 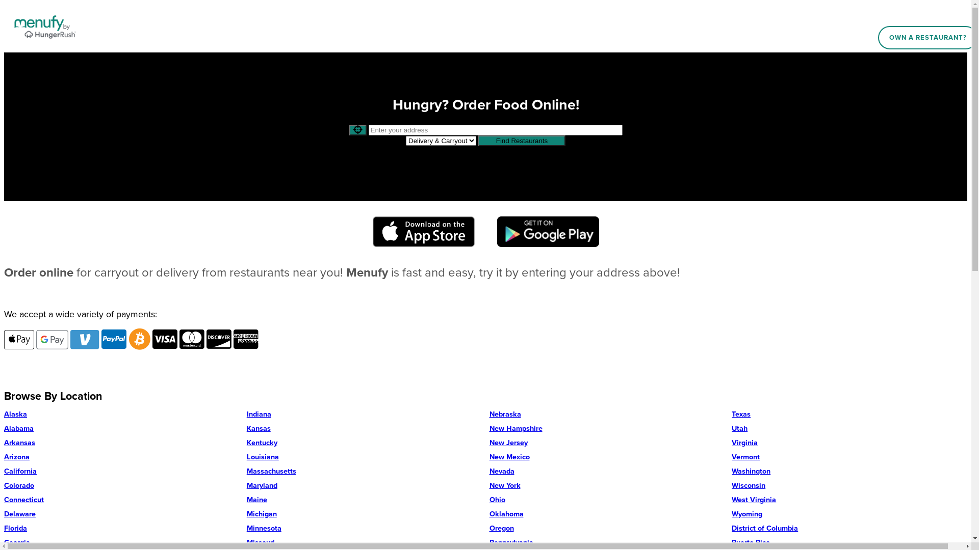 What do you see at coordinates (365, 429) in the screenshot?
I see `Kansas` at bounding box center [365, 429].